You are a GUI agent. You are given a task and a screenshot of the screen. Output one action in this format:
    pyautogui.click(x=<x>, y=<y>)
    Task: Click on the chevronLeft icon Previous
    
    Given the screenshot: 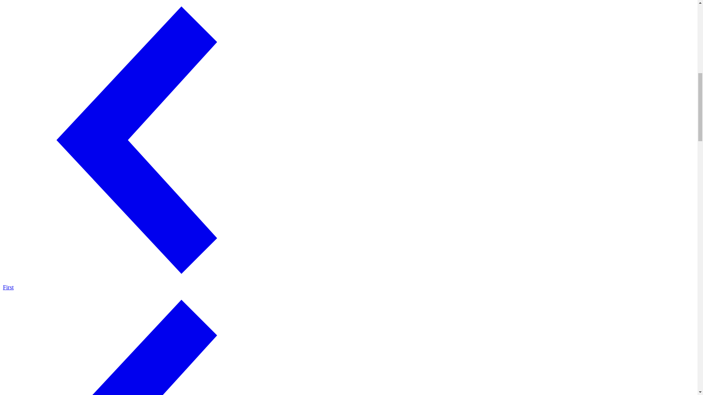 What is the action you would take?
    pyautogui.click(x=145, y=343)
    